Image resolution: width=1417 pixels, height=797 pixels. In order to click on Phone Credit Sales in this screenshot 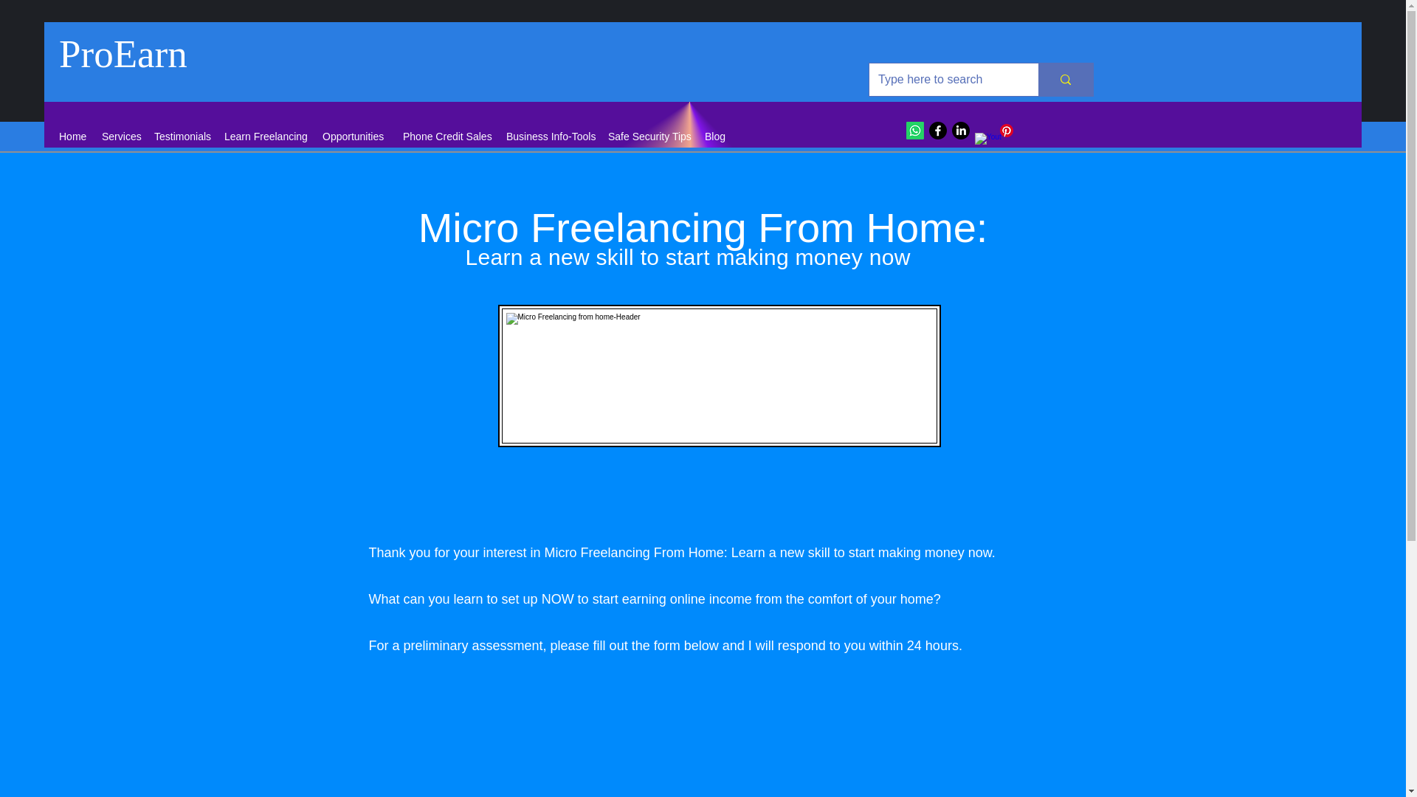, I will do `click(447, 136)`.